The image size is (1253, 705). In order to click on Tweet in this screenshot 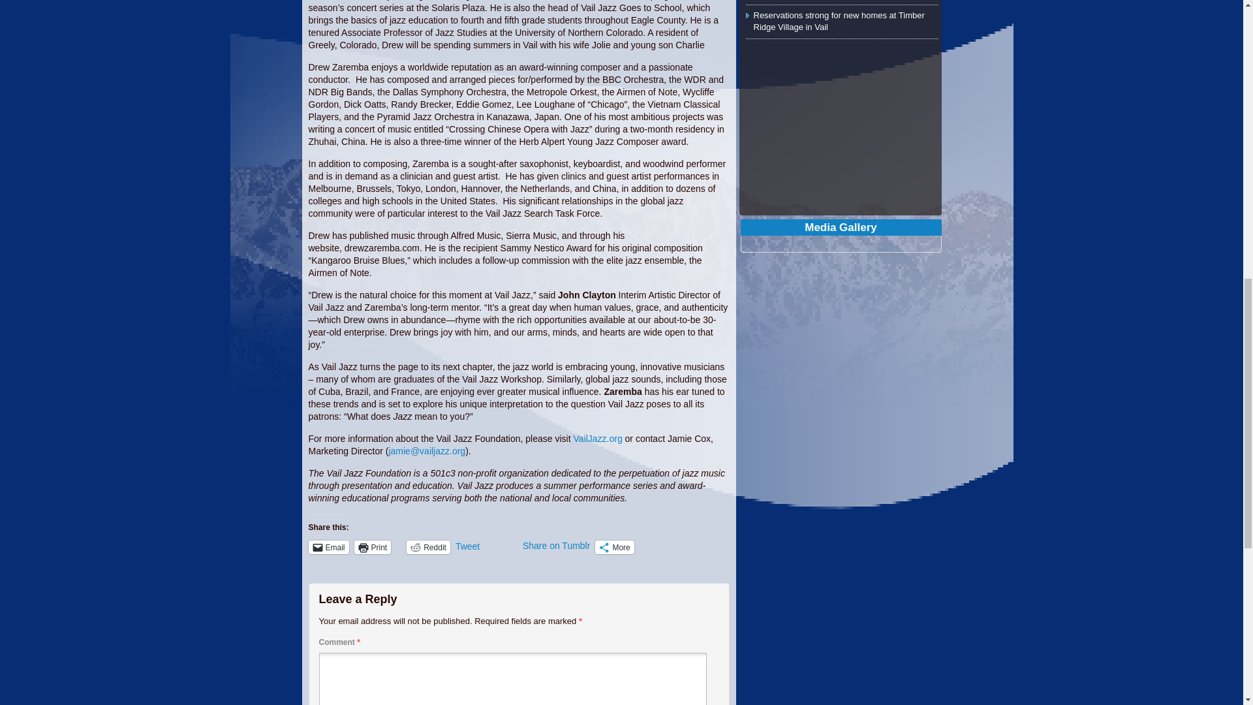, I will do `click(486, 546)`.